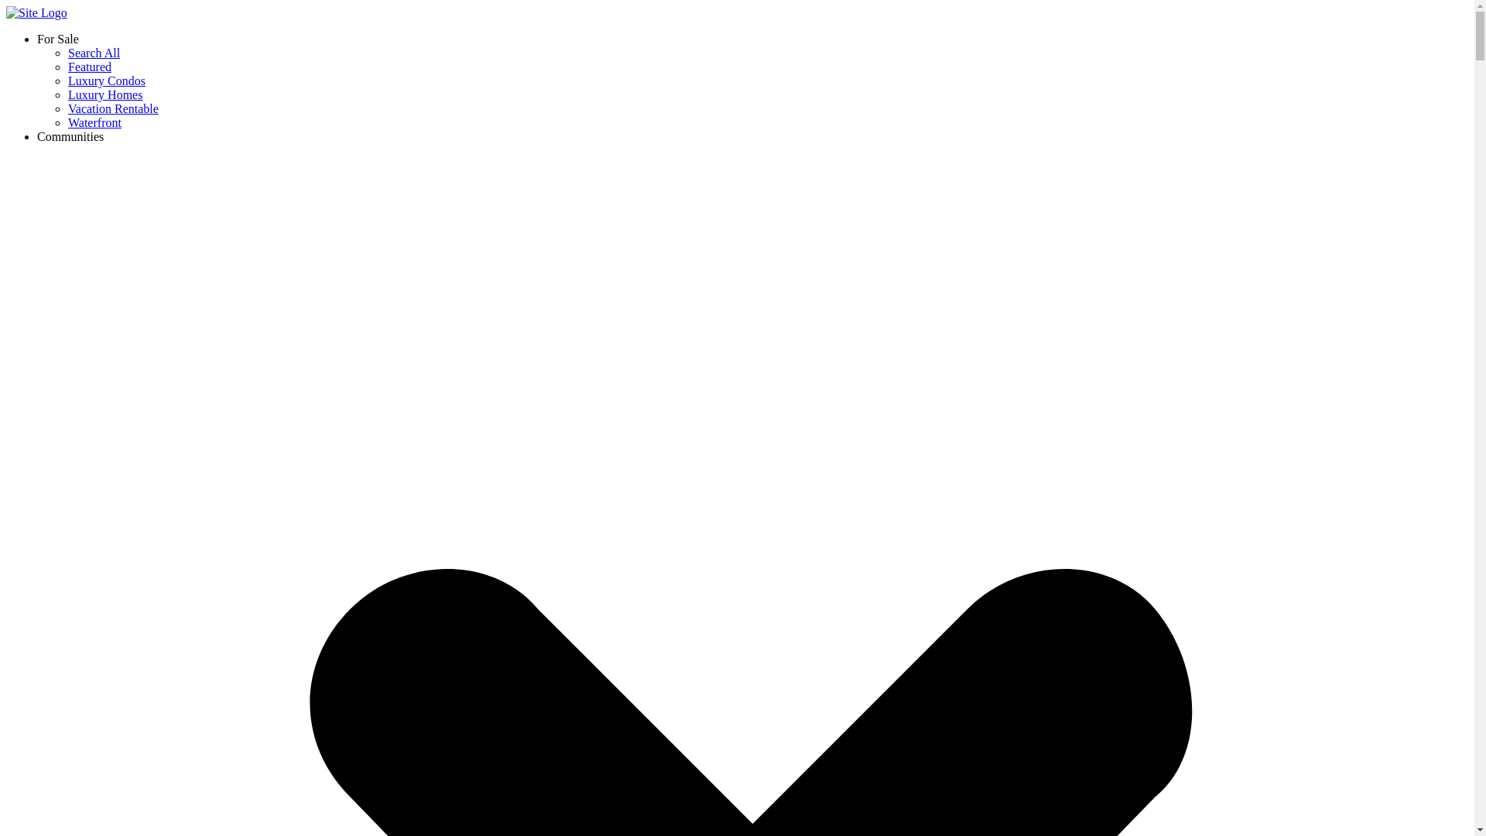 Image resolution: width=1486 pixels, height=836 pixels. What do you see at coordinates (36, 12) in the screenshot?
I see `Site Logo` at bounding box center [36, 12].